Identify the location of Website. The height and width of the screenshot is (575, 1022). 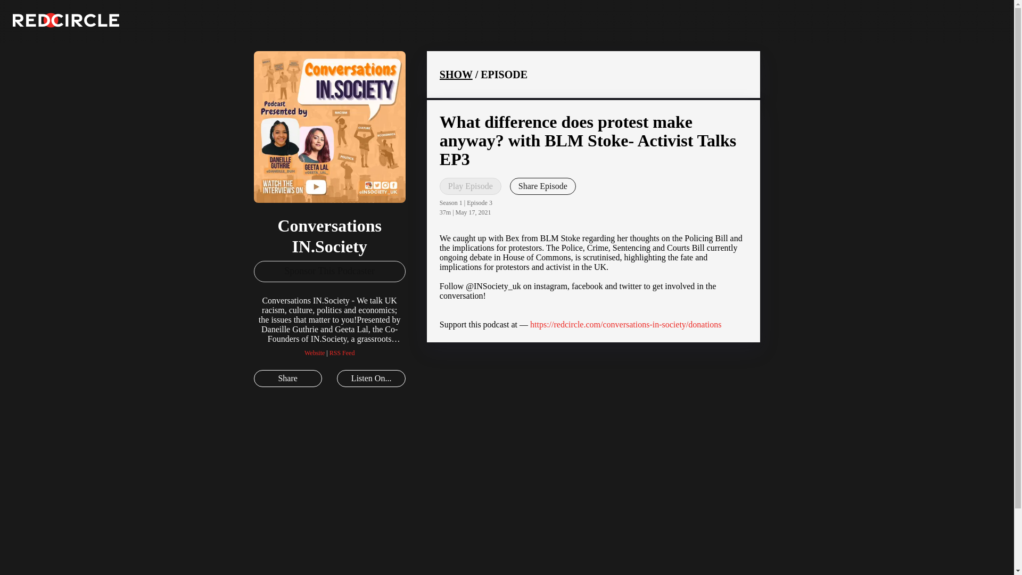
(315, 352).